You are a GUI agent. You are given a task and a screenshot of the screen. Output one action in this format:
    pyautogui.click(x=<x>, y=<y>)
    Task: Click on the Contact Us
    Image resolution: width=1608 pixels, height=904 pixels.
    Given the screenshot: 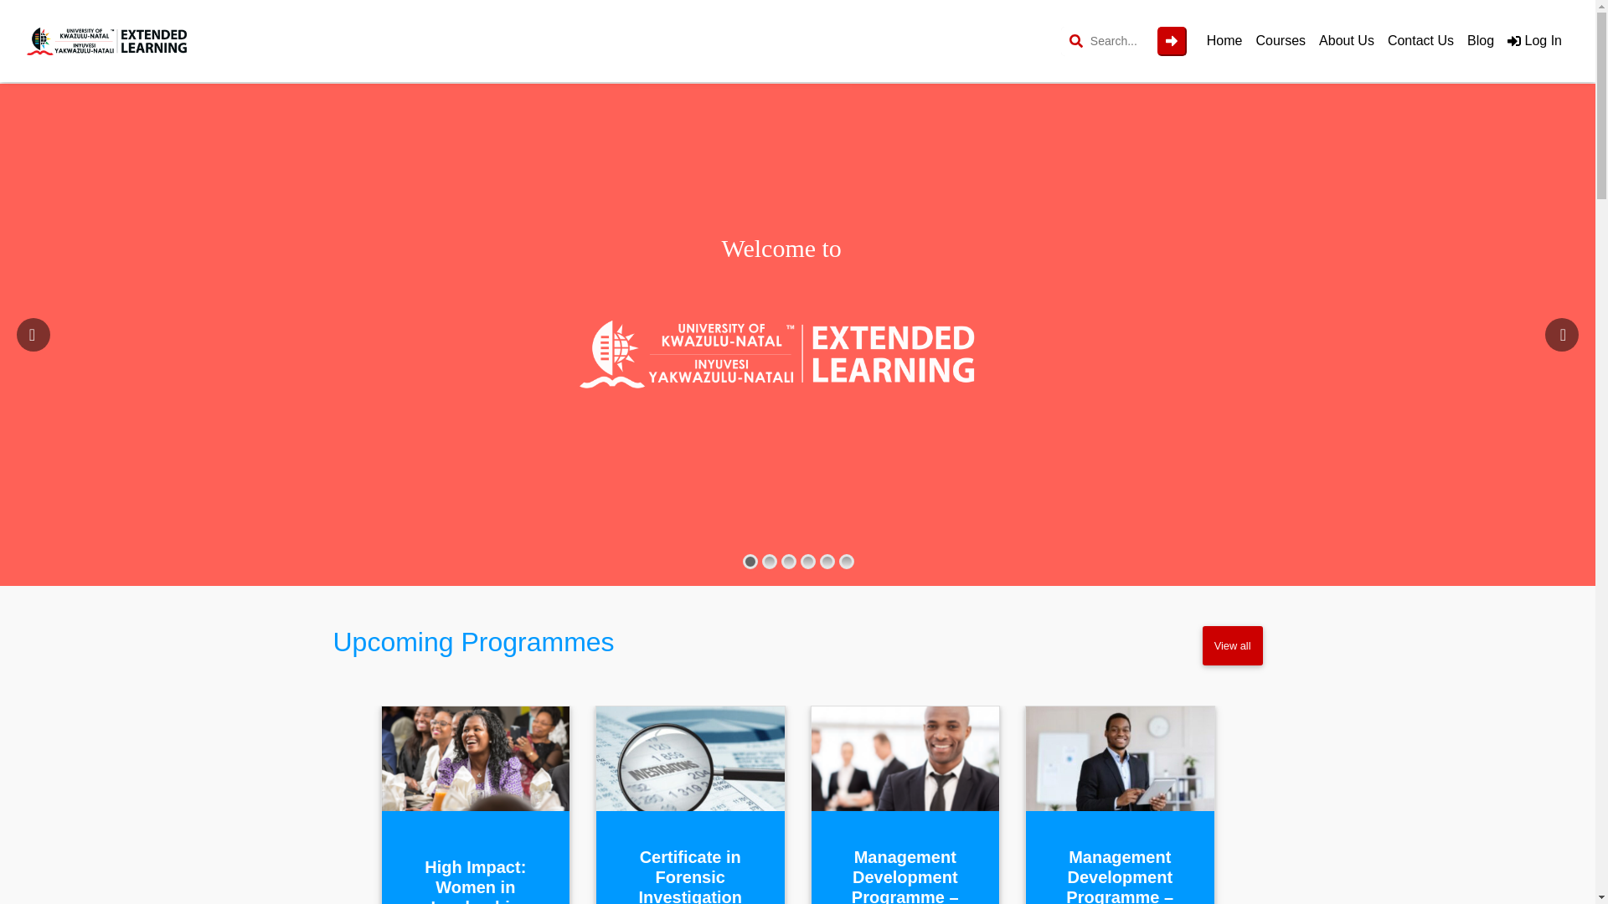 What is the action you would take?
    pyautogui.click(x=1420, y=41)
    